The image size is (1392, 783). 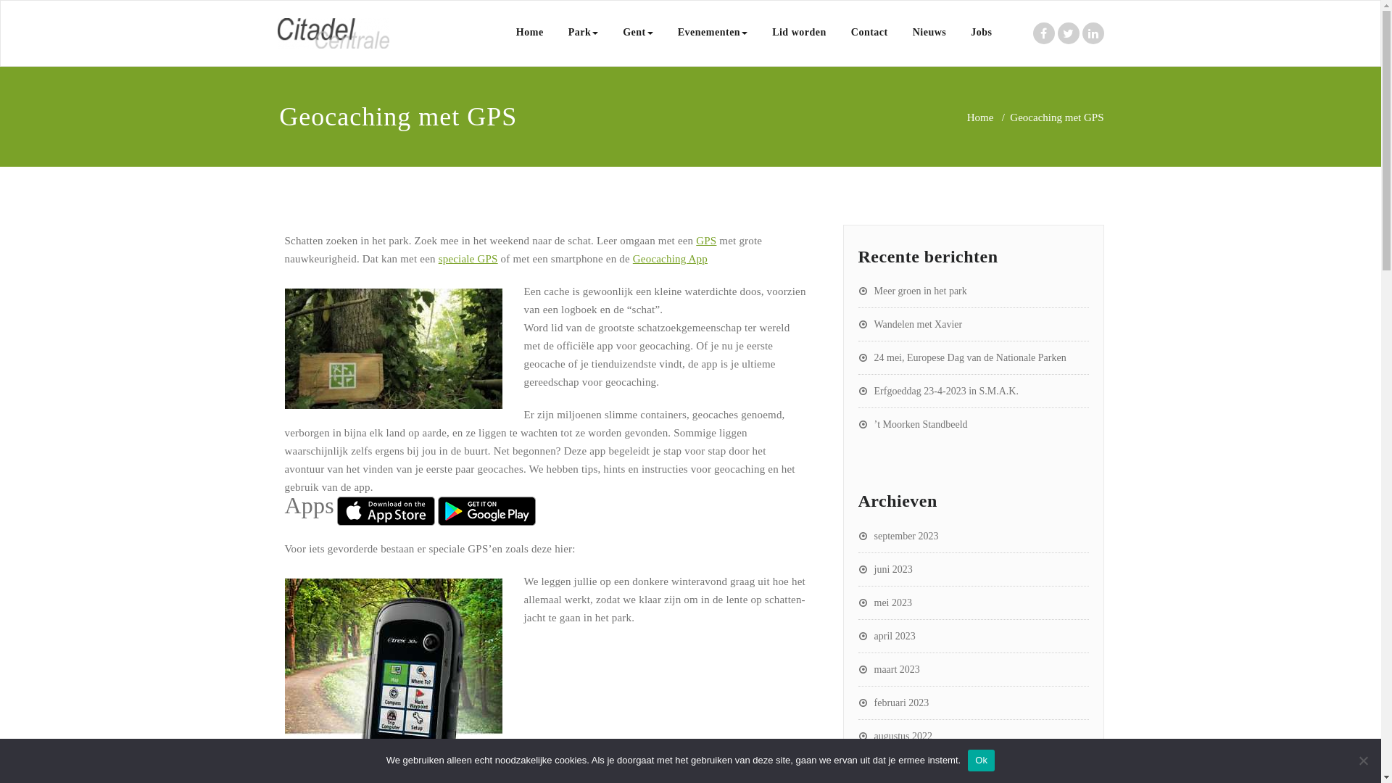 What do you see at coordinates (887, 637) in the screenshot?
I see `april 2023` at bounding box center [887, 637].